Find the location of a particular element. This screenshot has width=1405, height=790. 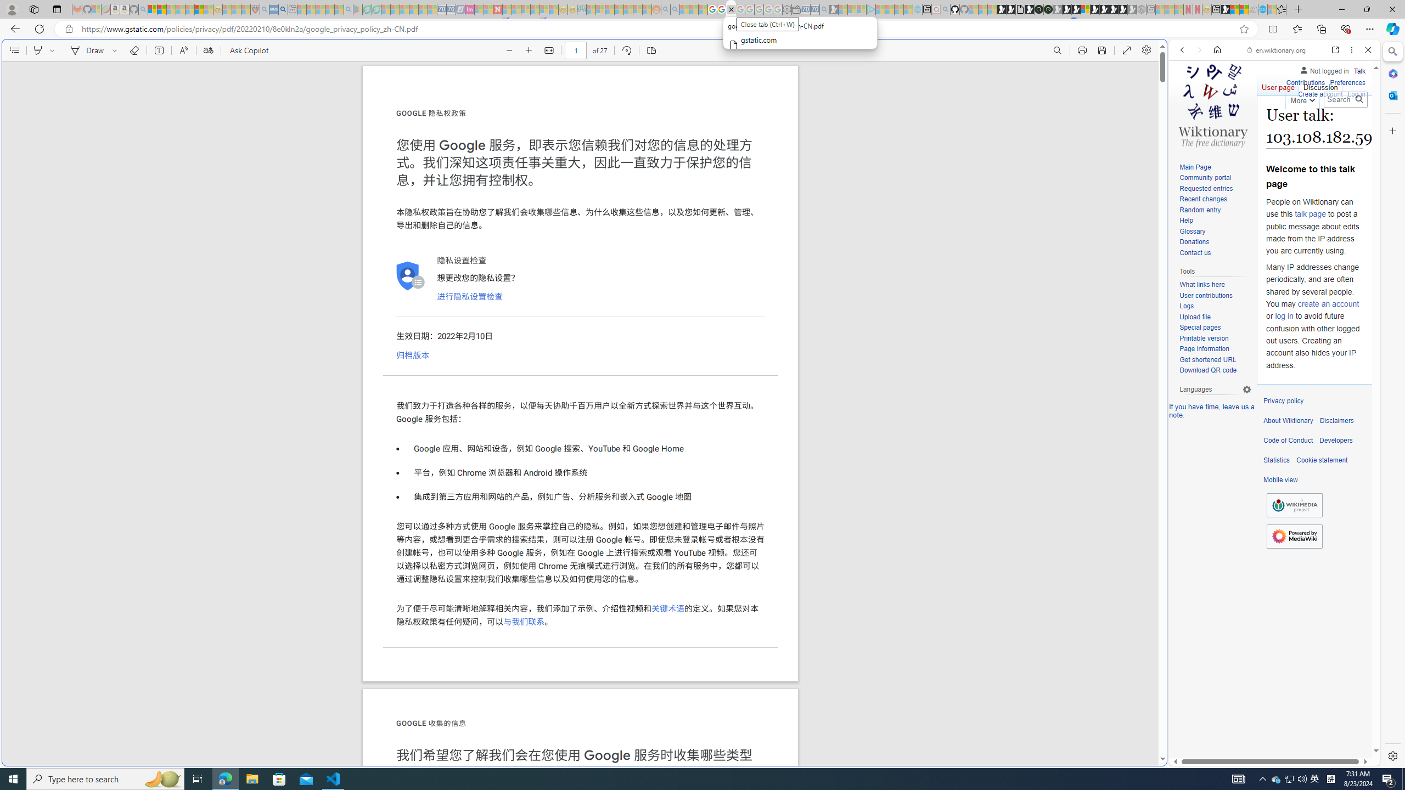

Wiktionary is located at coordinates (1270, 367).